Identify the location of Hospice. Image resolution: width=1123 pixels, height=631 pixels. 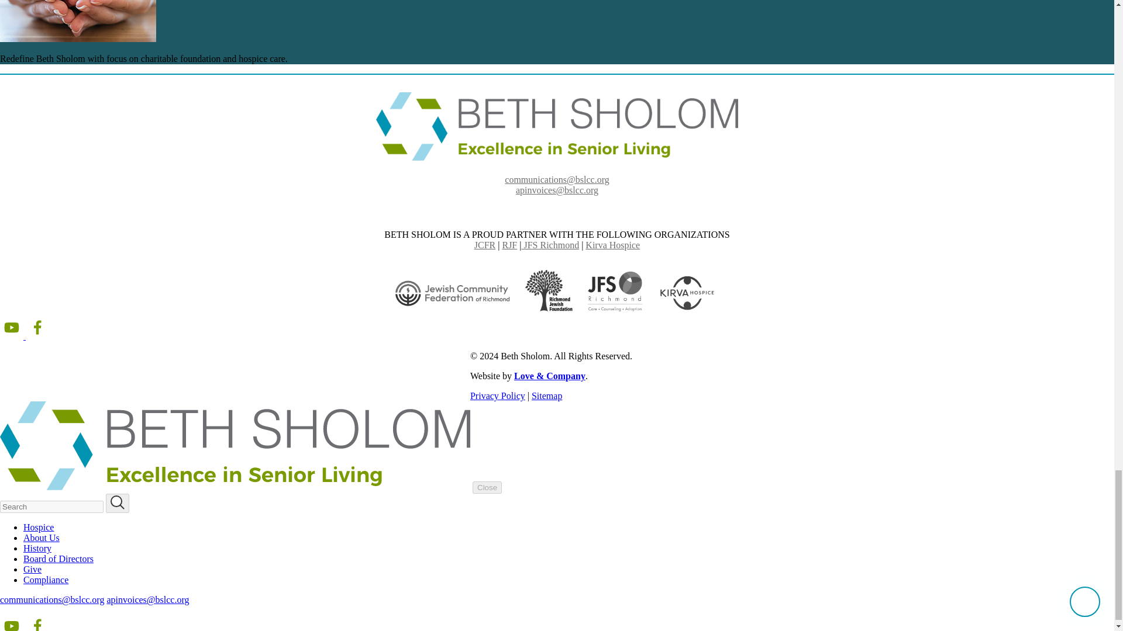
(39, 527).